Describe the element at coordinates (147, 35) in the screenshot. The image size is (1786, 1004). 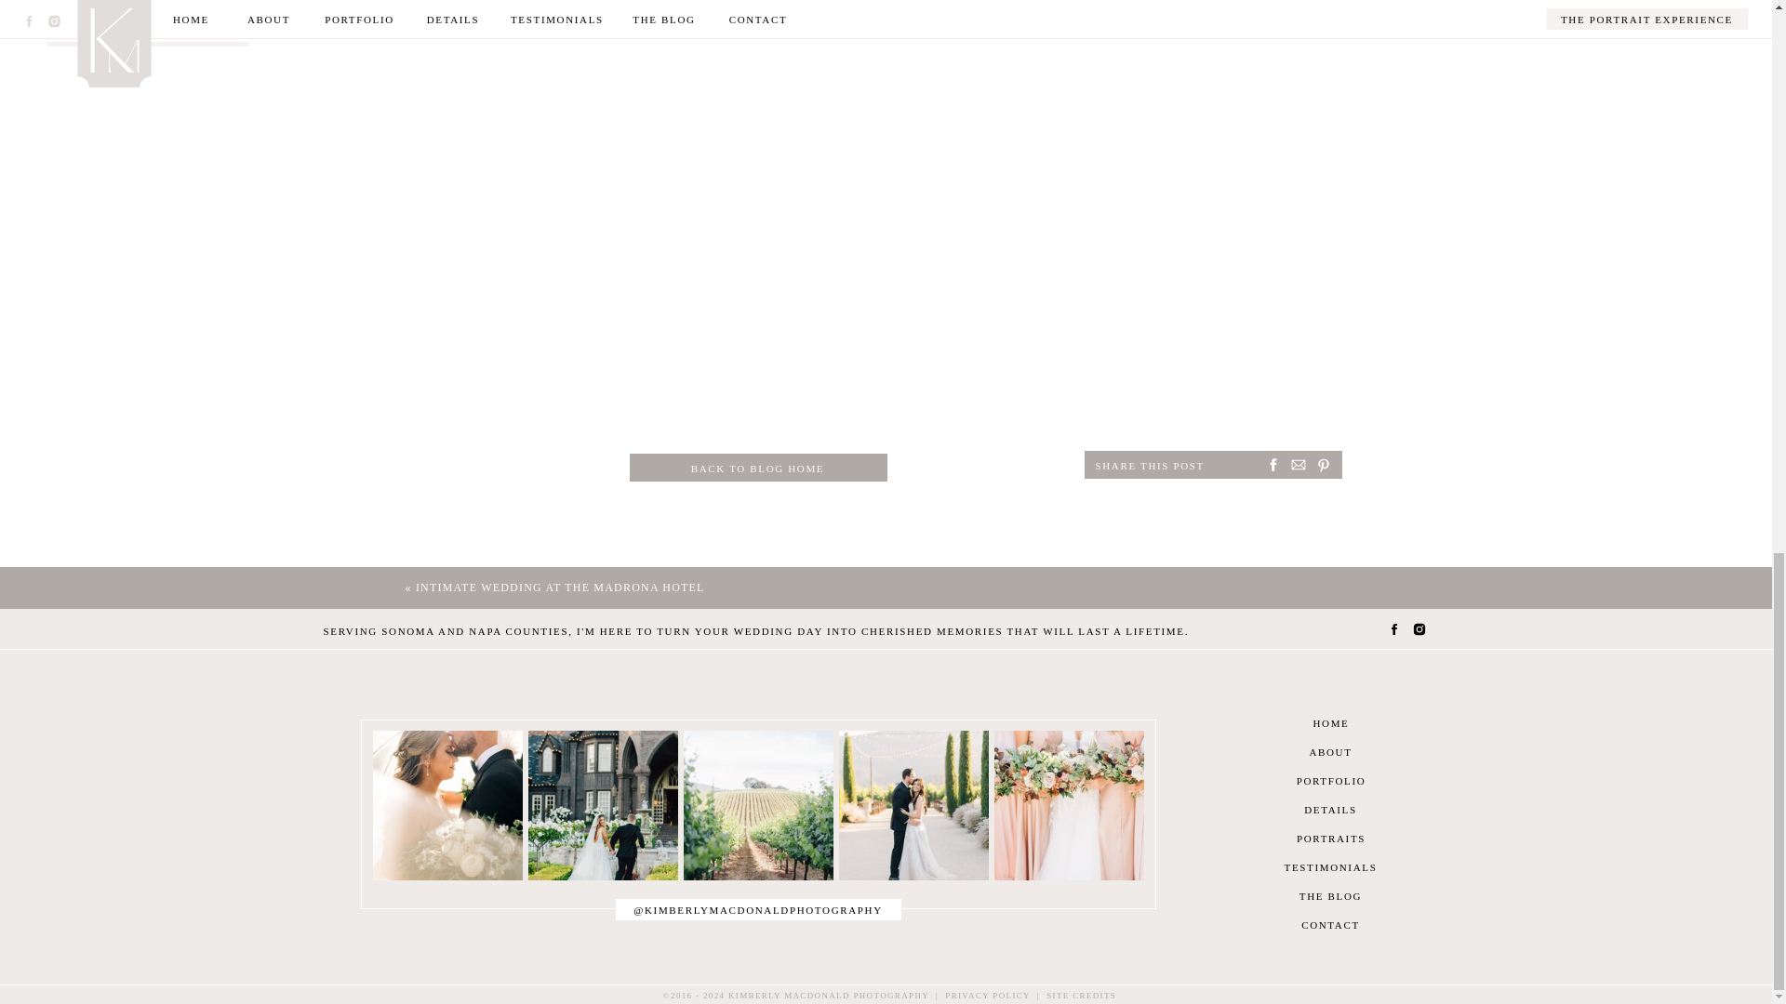
I see `PORTRAIT SESSIONS` at that location.